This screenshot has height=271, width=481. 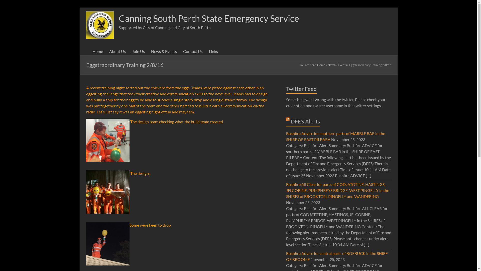 What do you see at coordinates (193, 51) in the screenshot?
I see `Contact Us` at bounding box center [193, 51].